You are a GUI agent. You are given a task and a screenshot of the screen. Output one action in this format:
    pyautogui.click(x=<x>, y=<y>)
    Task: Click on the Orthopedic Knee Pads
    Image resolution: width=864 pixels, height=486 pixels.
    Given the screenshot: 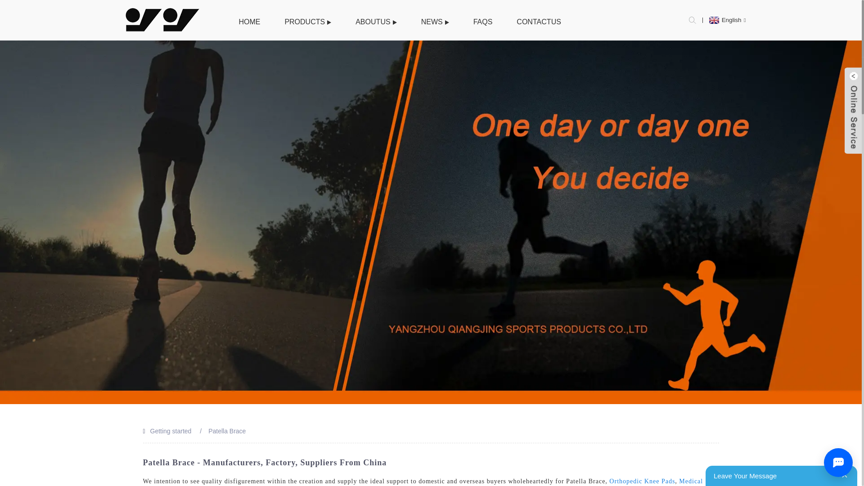 What is the action you would take?
    pyautogui.click(x=642, y=481)
    